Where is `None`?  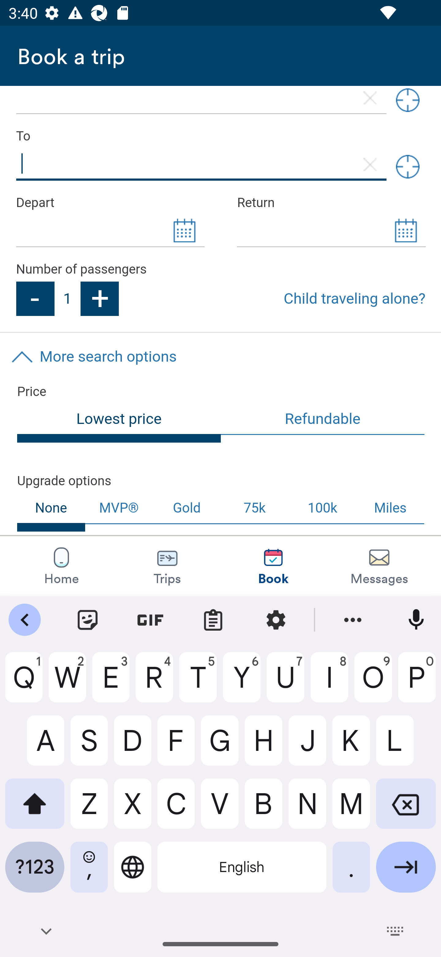 None is located at coordinates (51, 512).